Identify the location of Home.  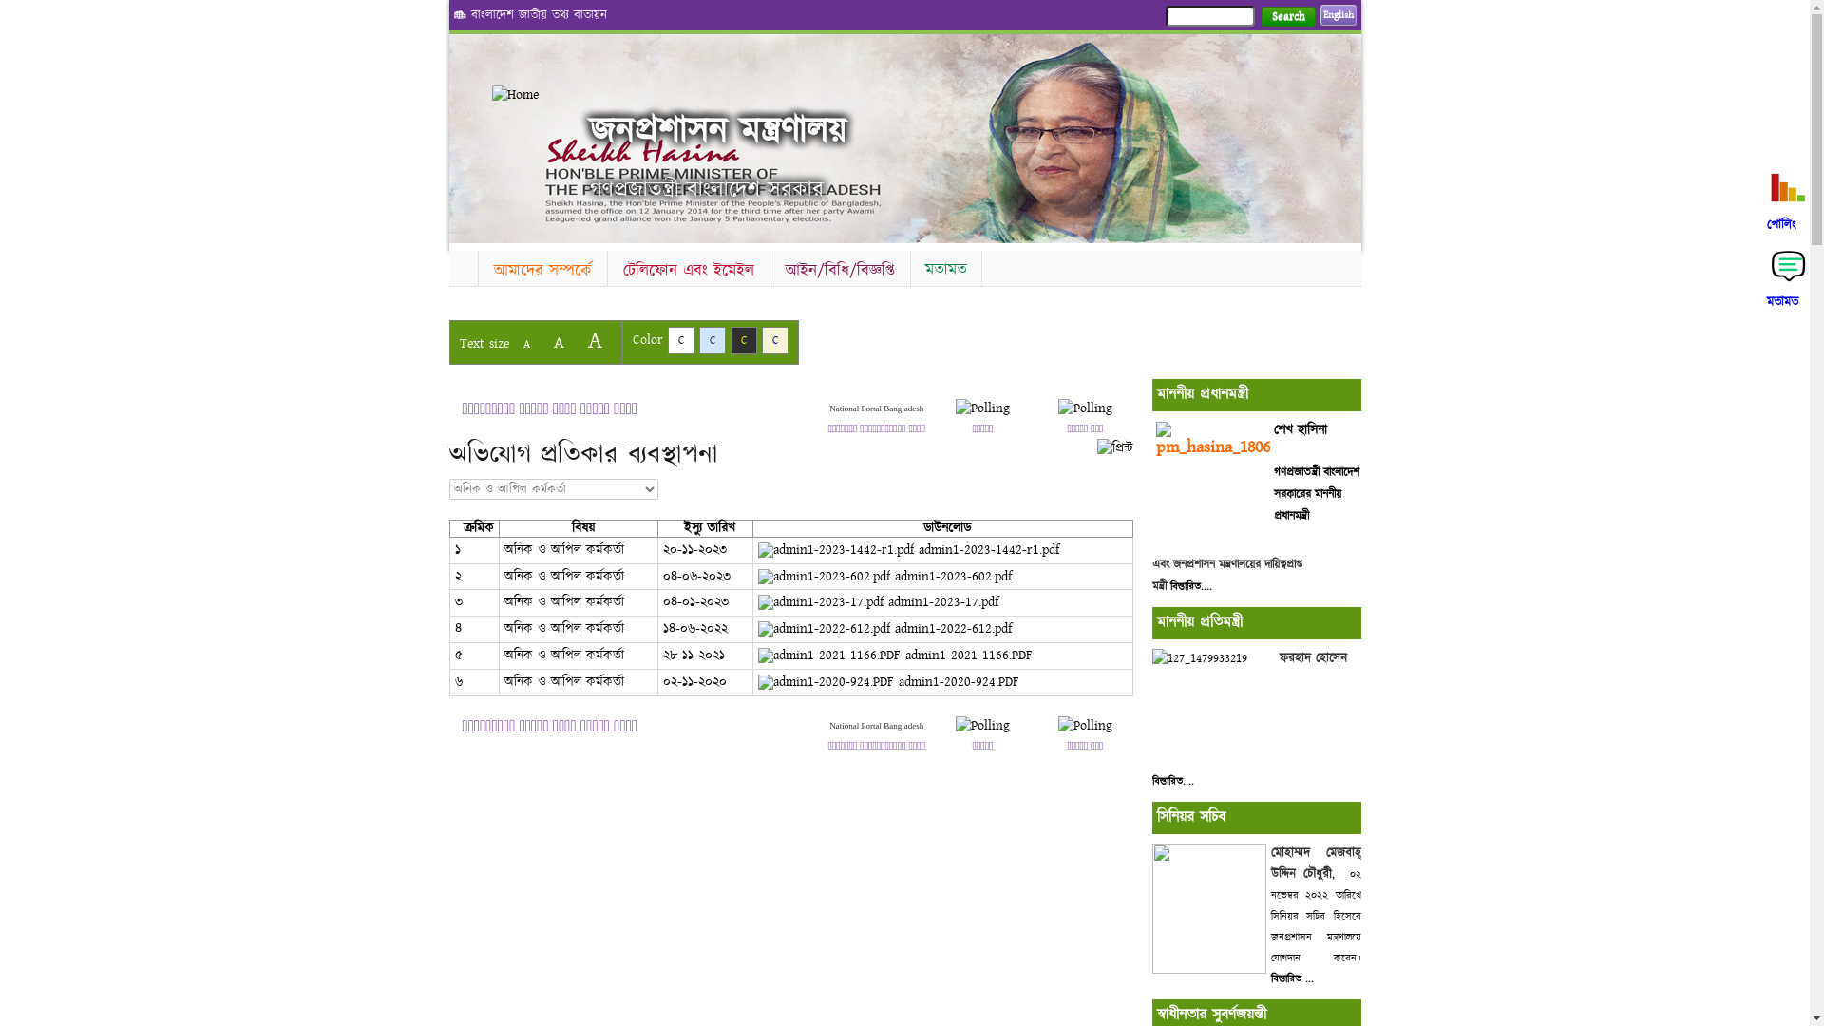
(463, 266).